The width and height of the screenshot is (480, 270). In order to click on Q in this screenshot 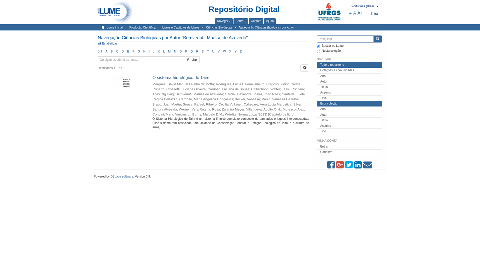, I will do `click(191, 51)`.